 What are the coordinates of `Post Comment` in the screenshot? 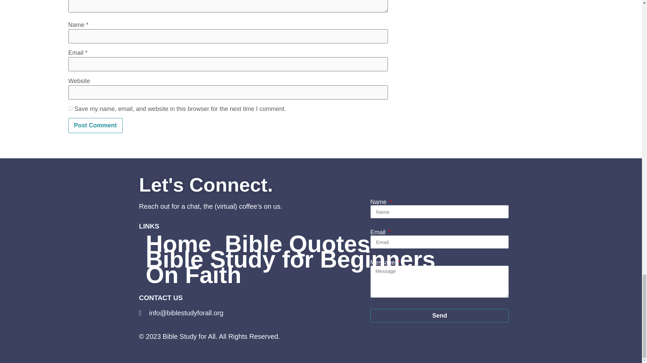 It's located at (95, 126).